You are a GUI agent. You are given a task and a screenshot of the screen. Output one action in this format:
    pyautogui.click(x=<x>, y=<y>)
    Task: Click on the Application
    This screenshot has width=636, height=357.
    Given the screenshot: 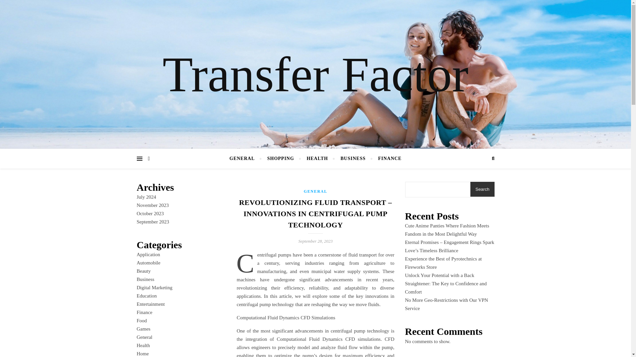 What is the action you would take?
    pyautogui.click(x=148, y=255)
    